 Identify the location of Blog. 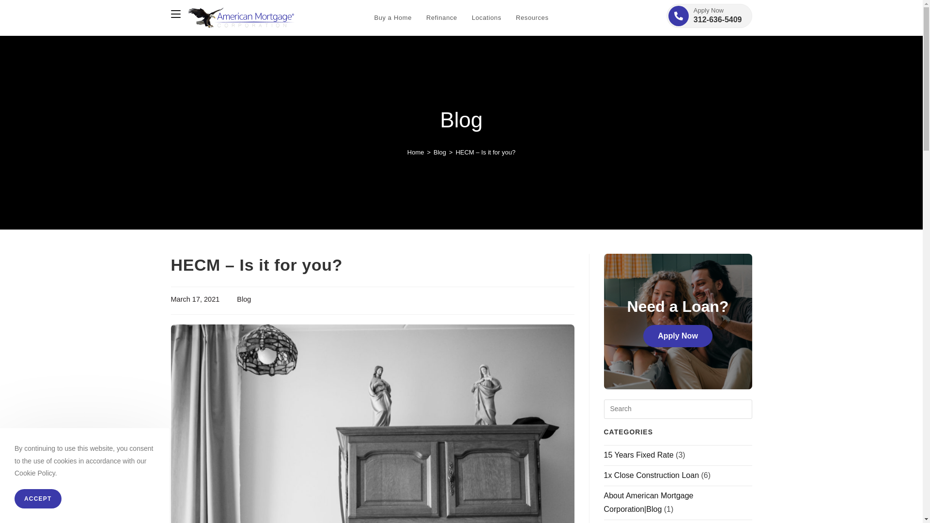
(651, 476).